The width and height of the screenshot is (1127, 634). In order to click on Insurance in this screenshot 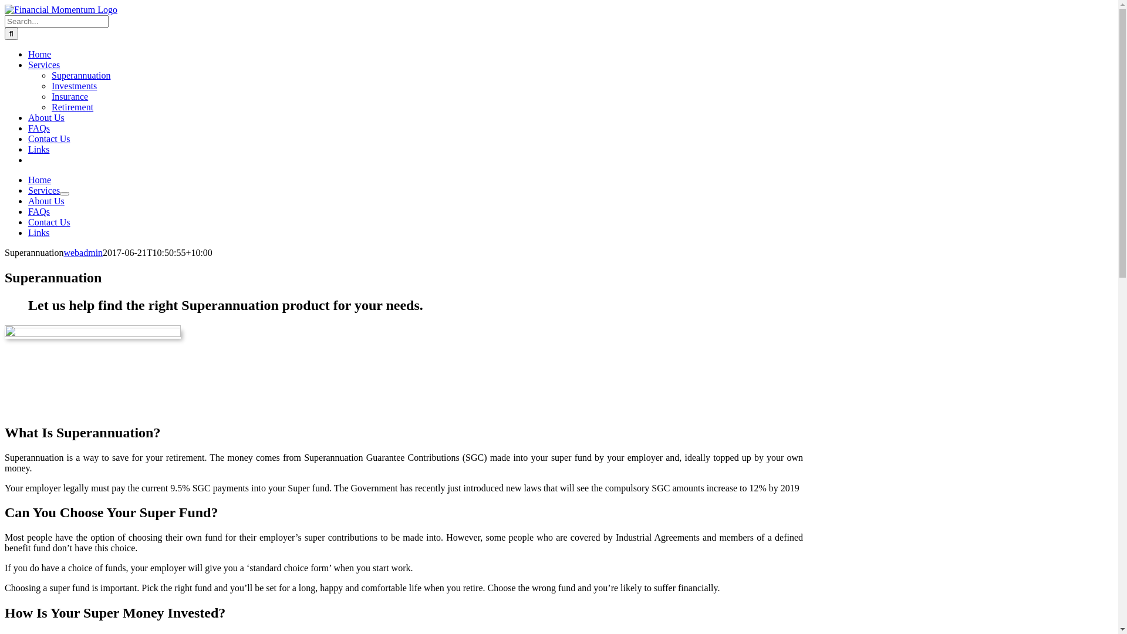, I will do `click(70, 96)`.